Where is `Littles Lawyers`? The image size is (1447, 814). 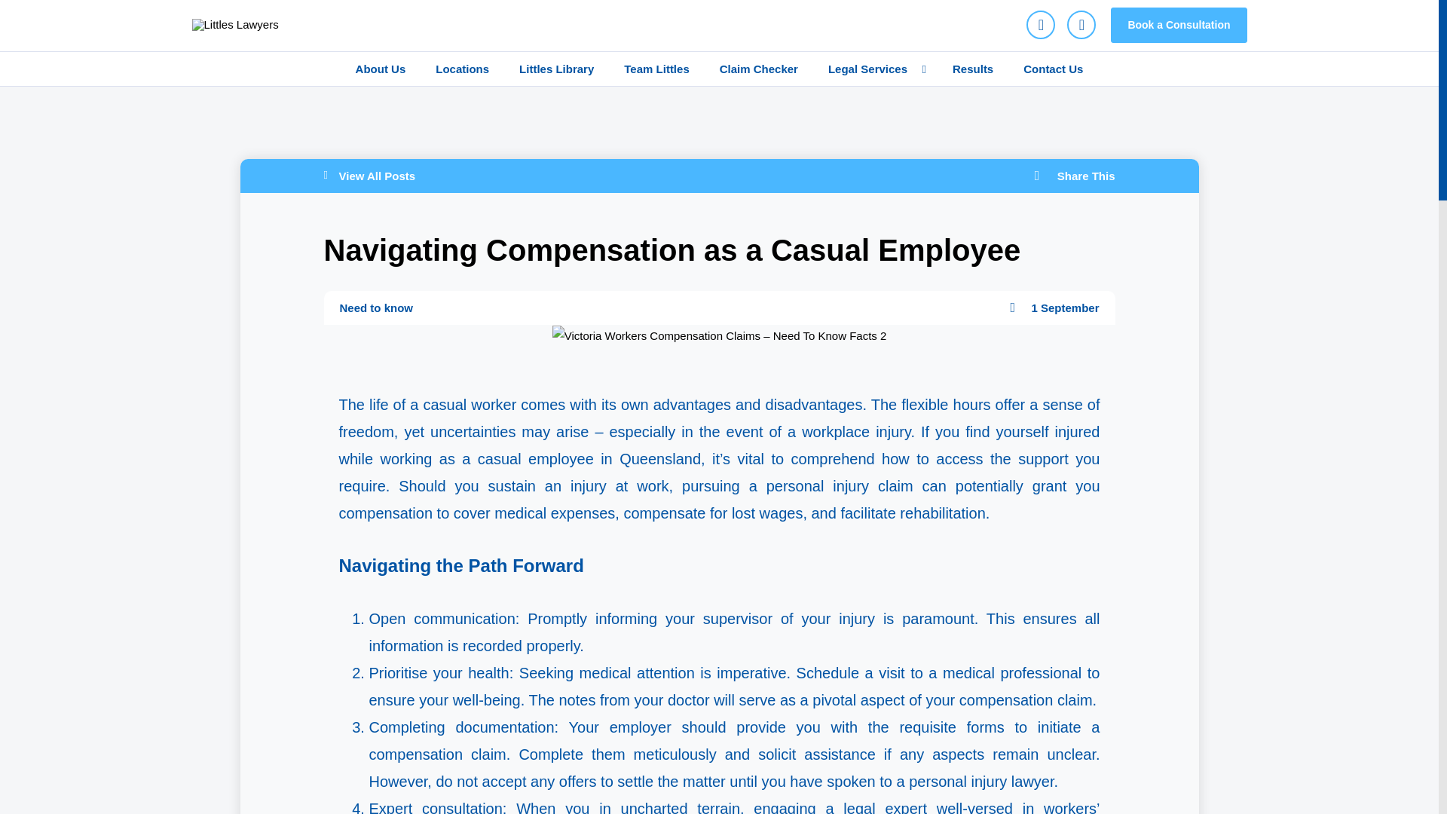
Littles Lawyers is located at coordinates (234, 24).